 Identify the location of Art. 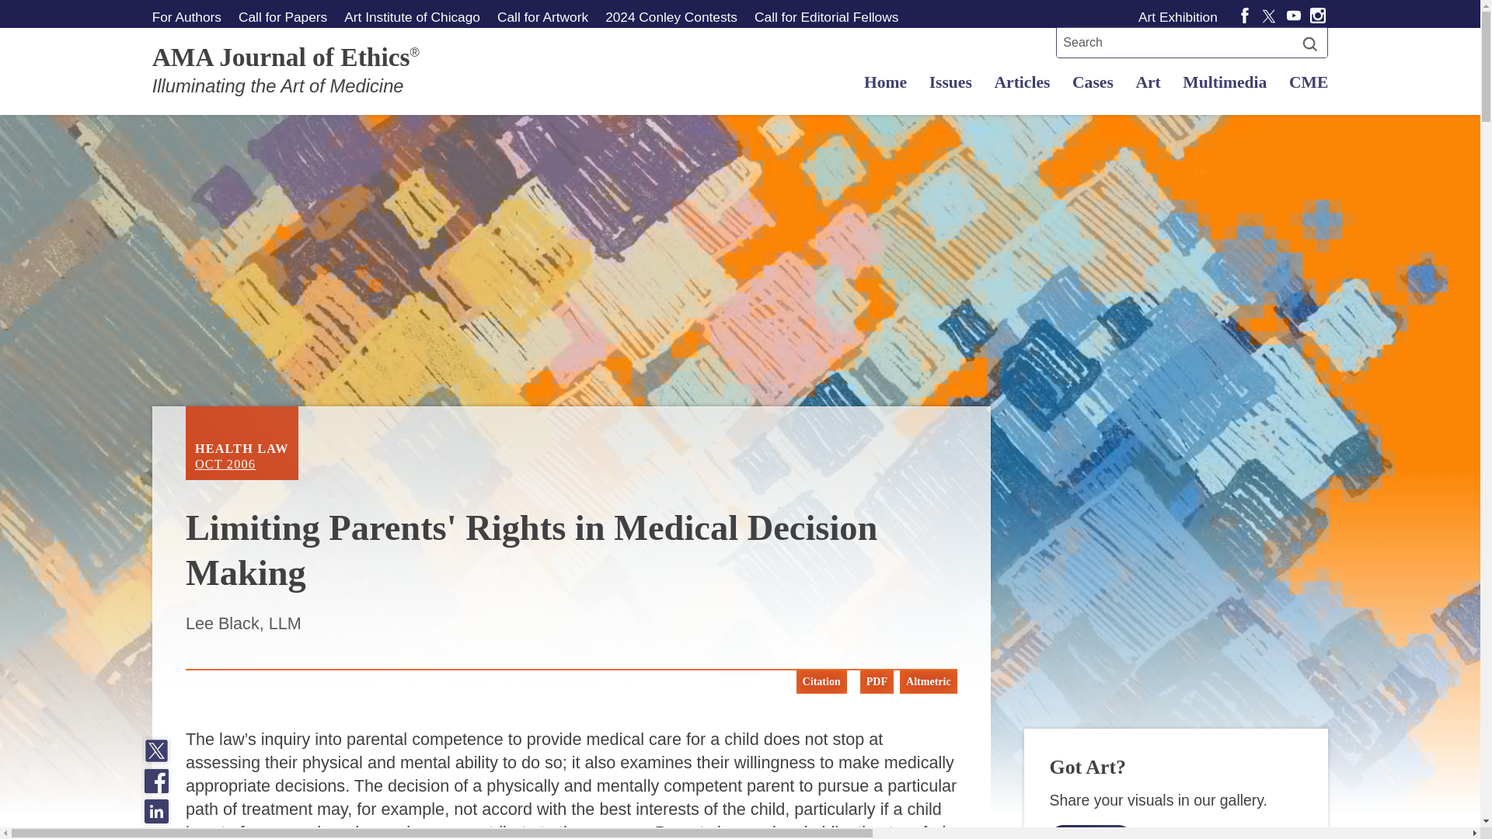
(1090, 831).